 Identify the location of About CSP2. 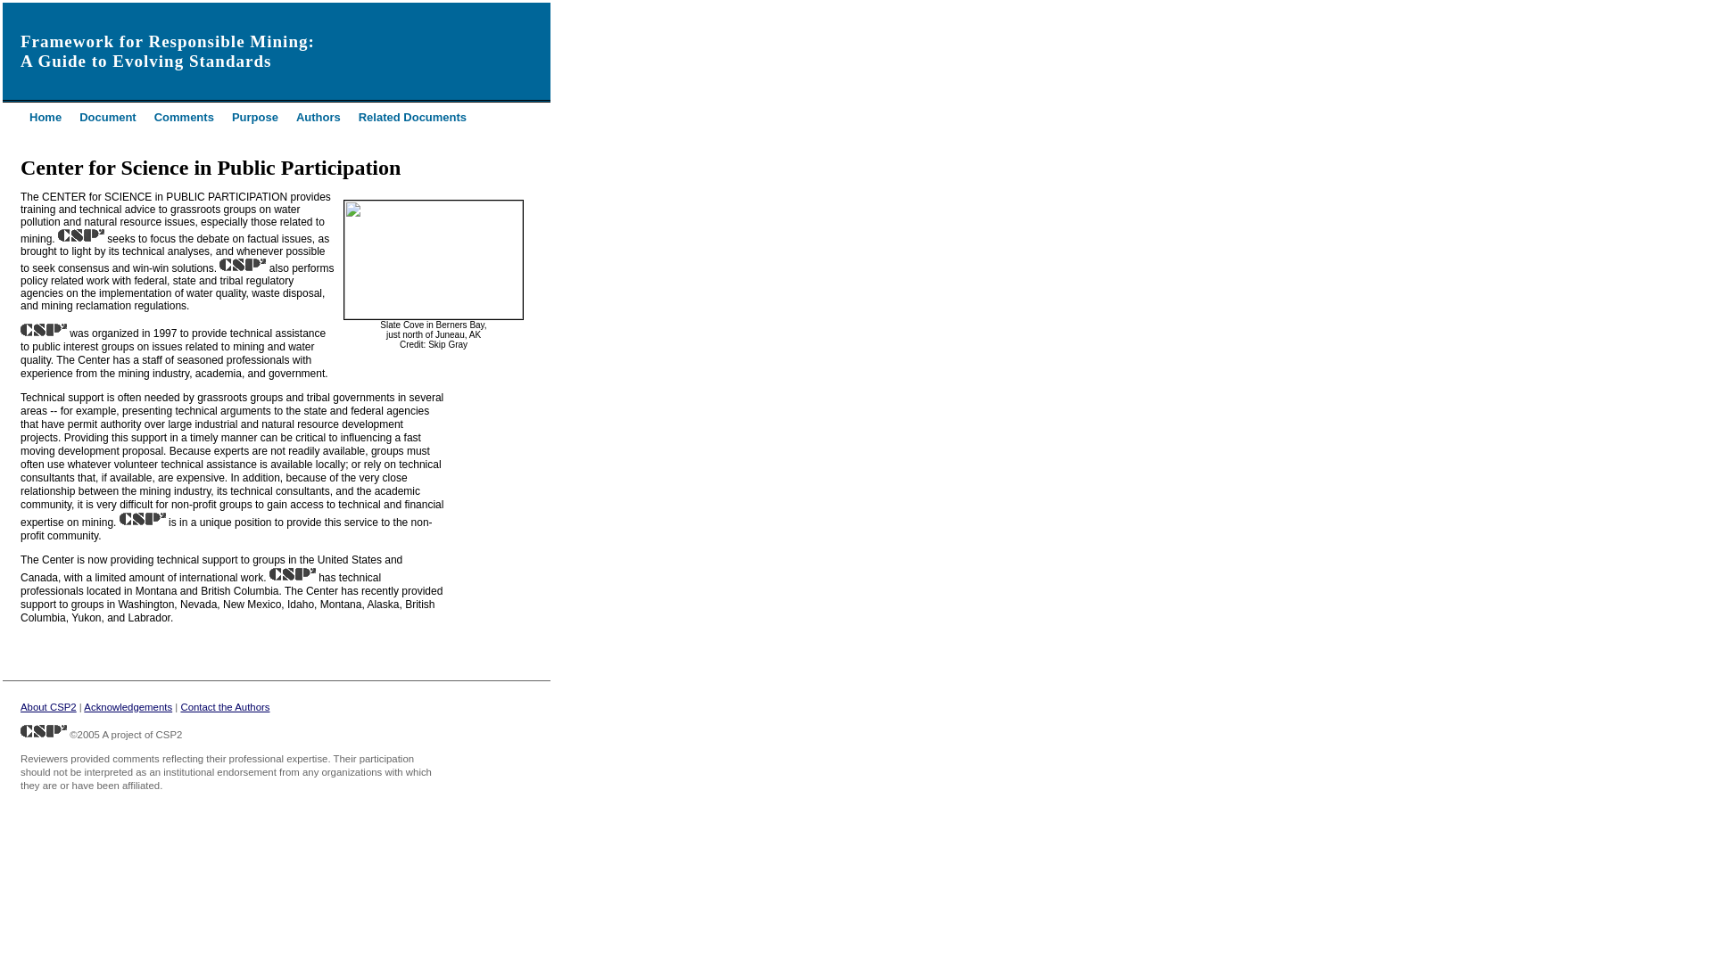
(48, 707).